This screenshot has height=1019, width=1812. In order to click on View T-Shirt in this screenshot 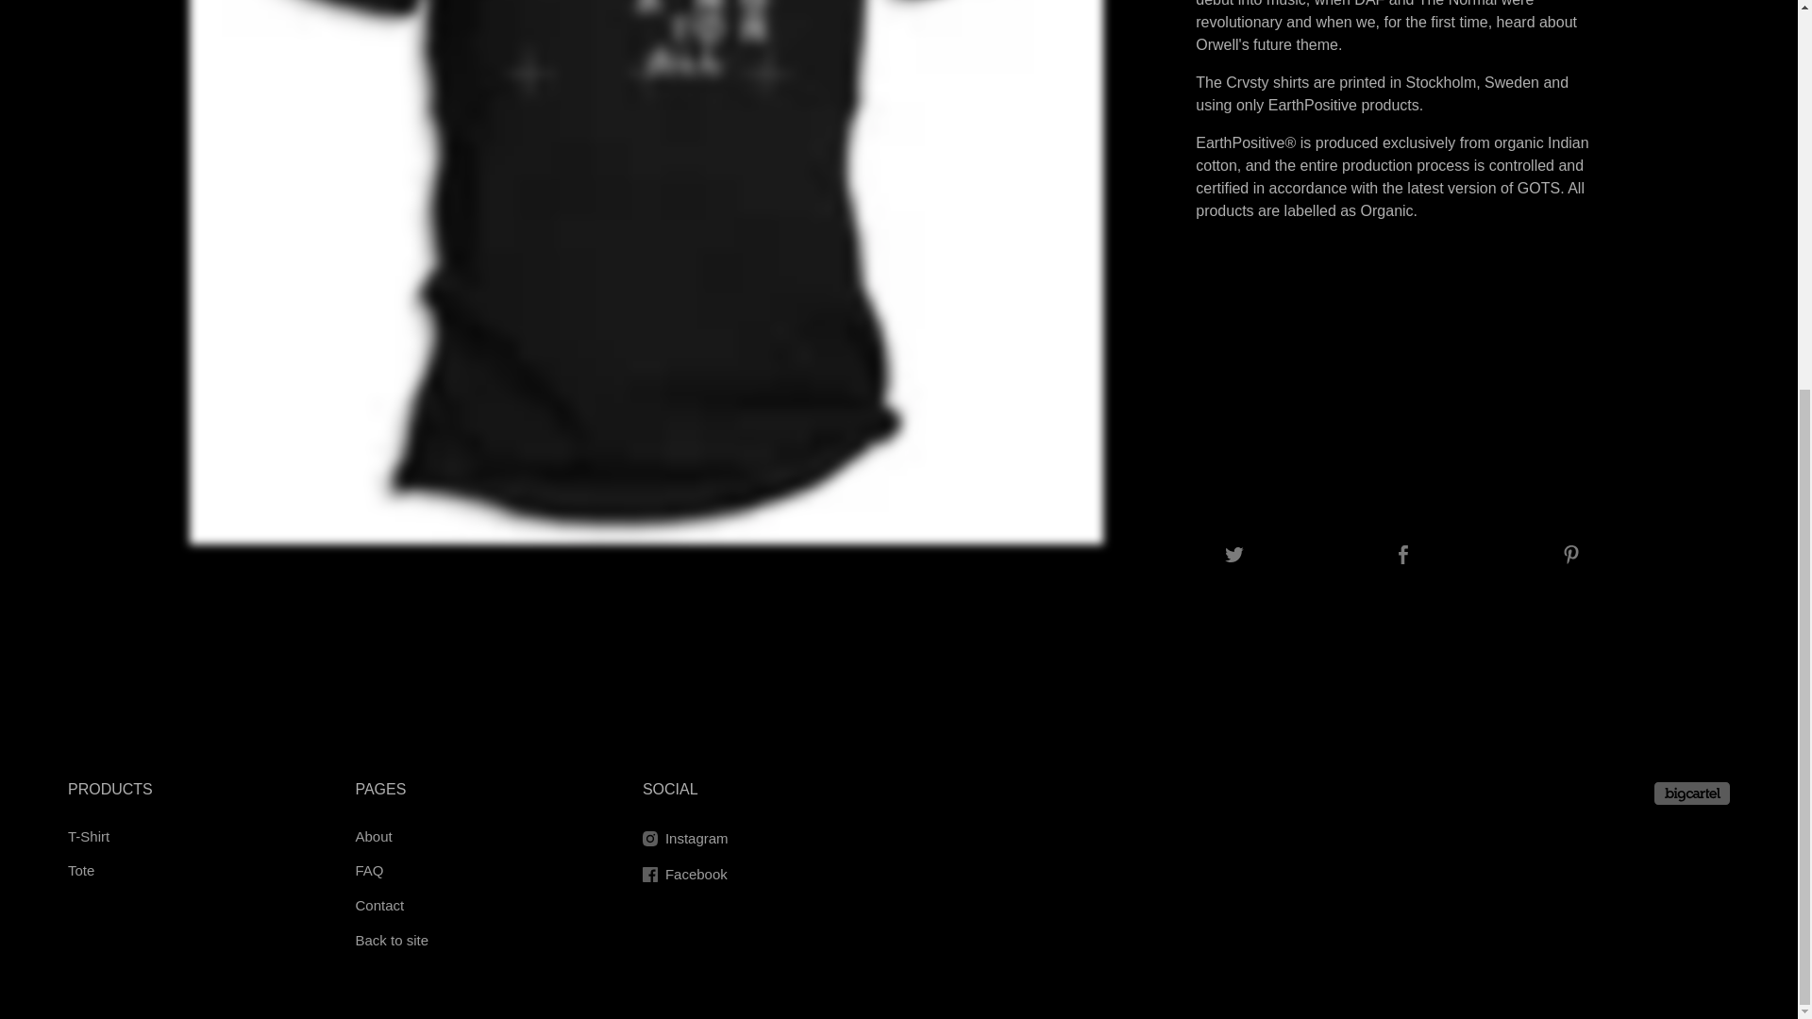, I will do `click(187, 838)`.